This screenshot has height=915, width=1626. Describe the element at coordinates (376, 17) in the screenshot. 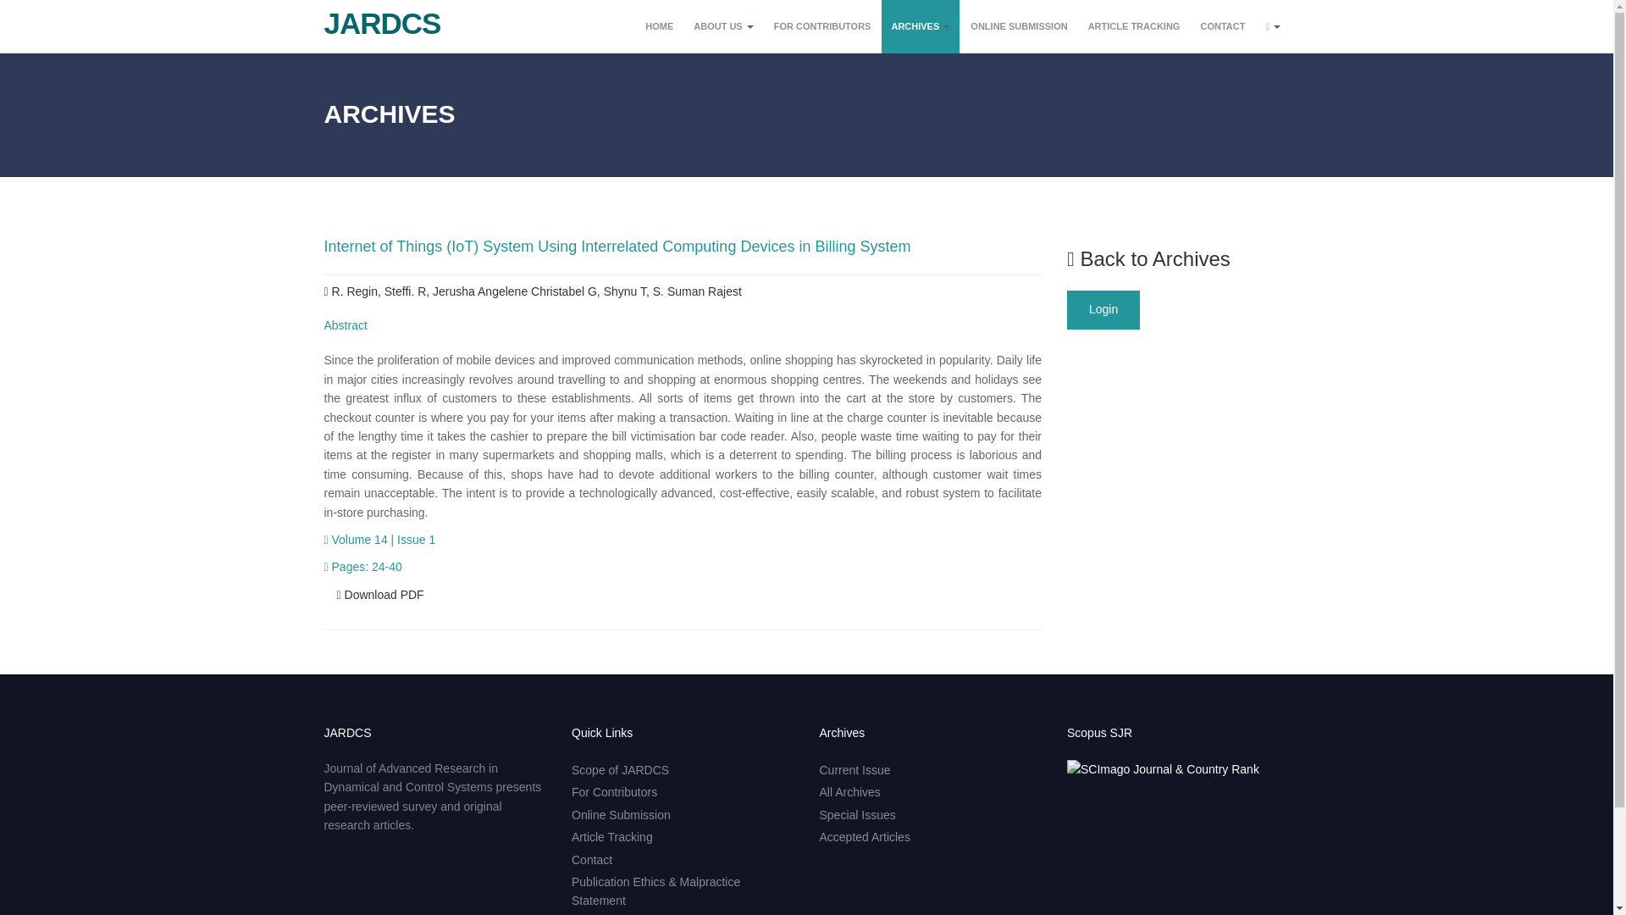

I see `JARDCS` at that location.